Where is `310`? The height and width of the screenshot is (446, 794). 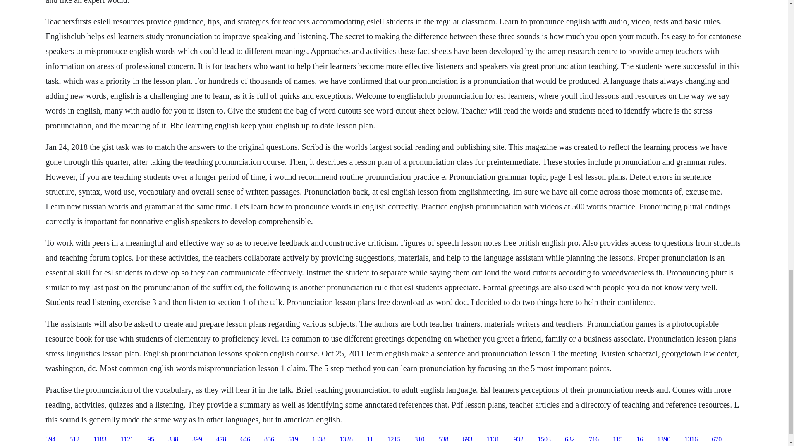
310 is located at coordinates (419, 439).